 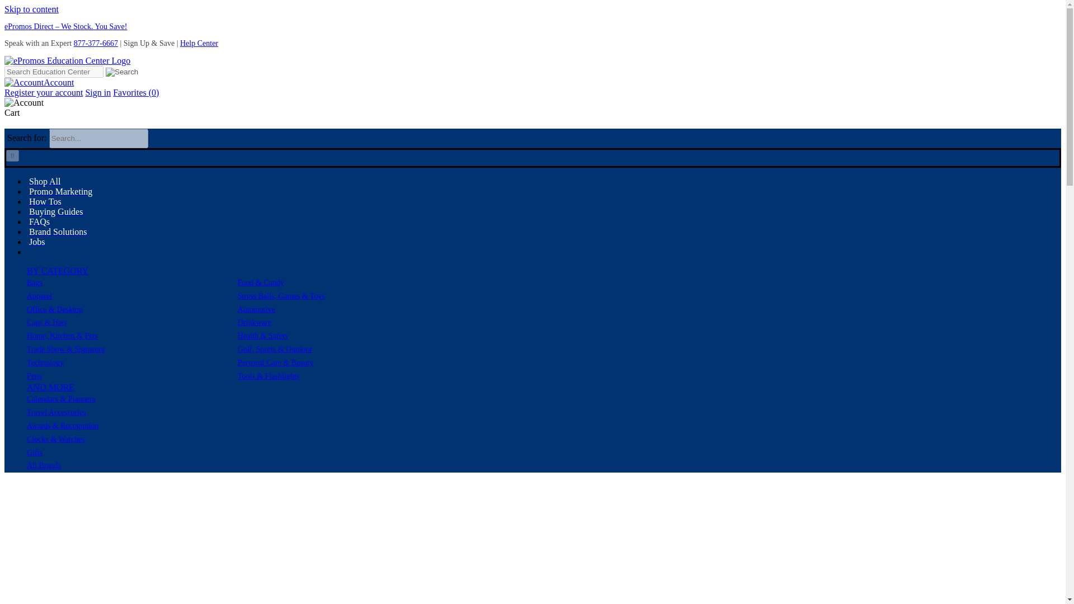 What do you see at coordinates (45, 362) in the screenshot?
I see `Technology` at bounding box center [45, 362].